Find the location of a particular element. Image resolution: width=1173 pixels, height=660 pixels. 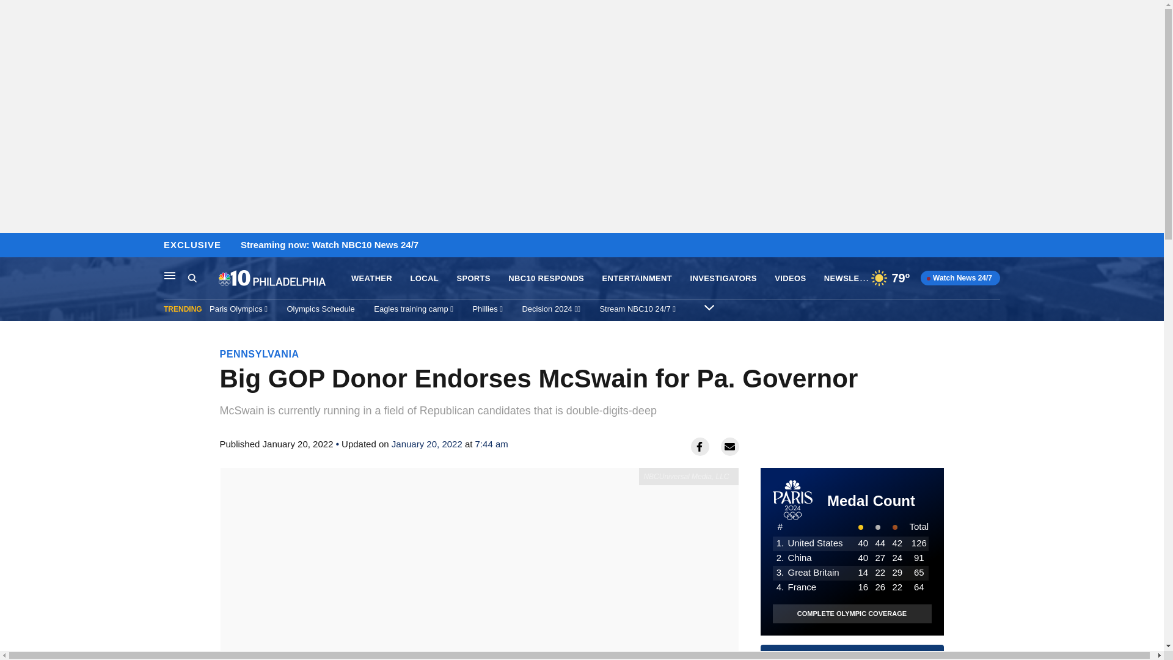

LOCAL is located at coordinates (425, 279).